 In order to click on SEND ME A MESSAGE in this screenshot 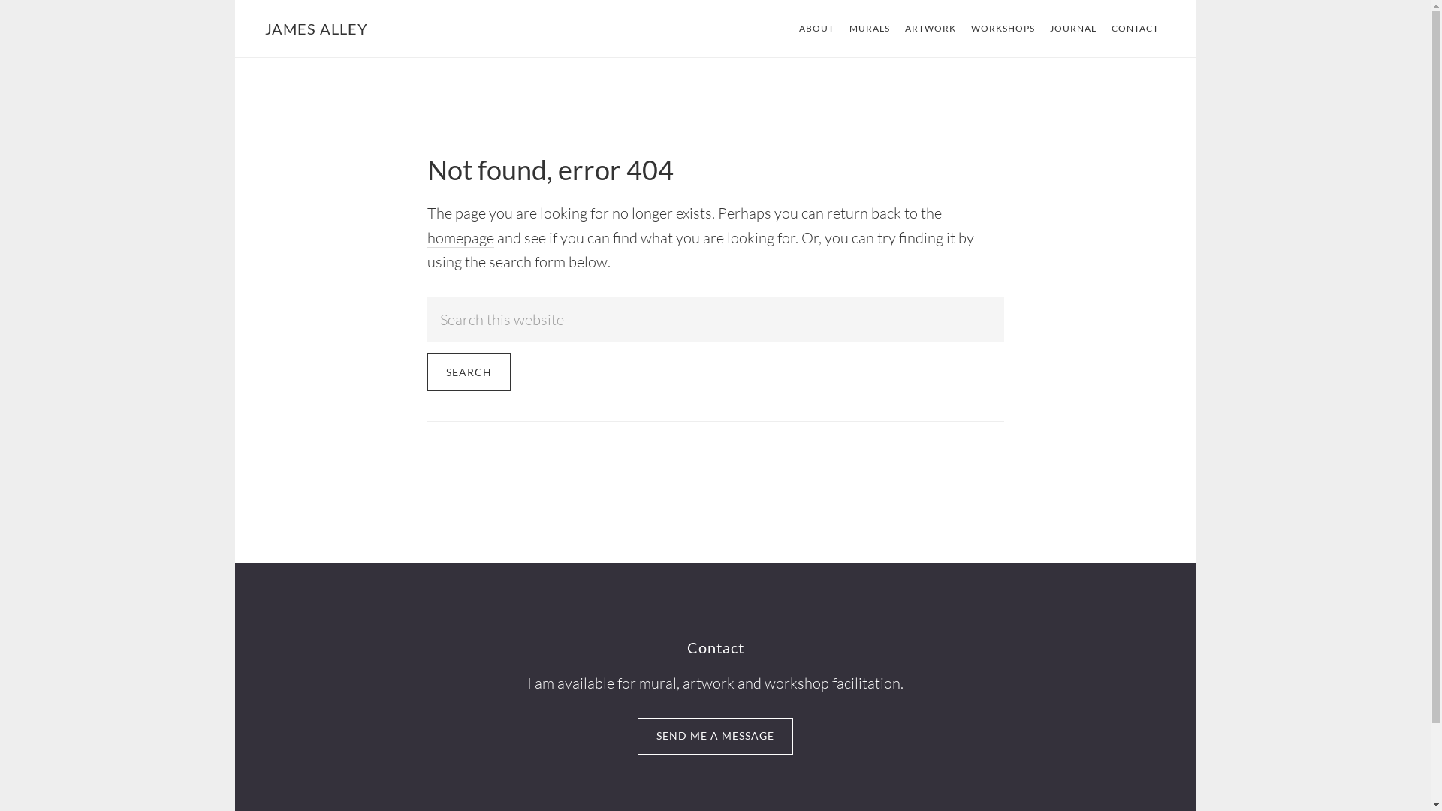, I will do `click(715, 736)`.